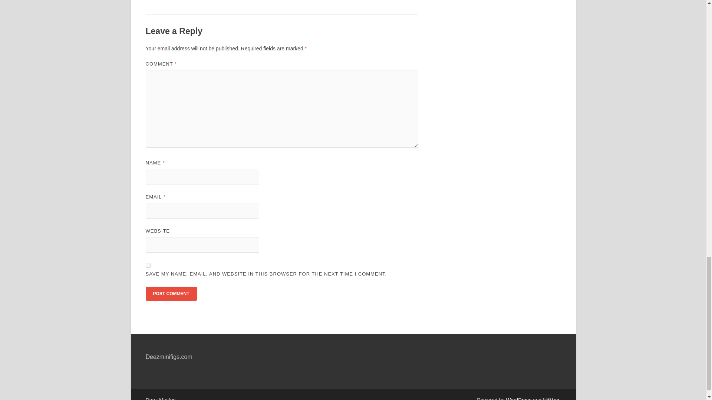 The width and height of the screenshot is (712, 400). I want to click on Post Comment, so click(171, 294).